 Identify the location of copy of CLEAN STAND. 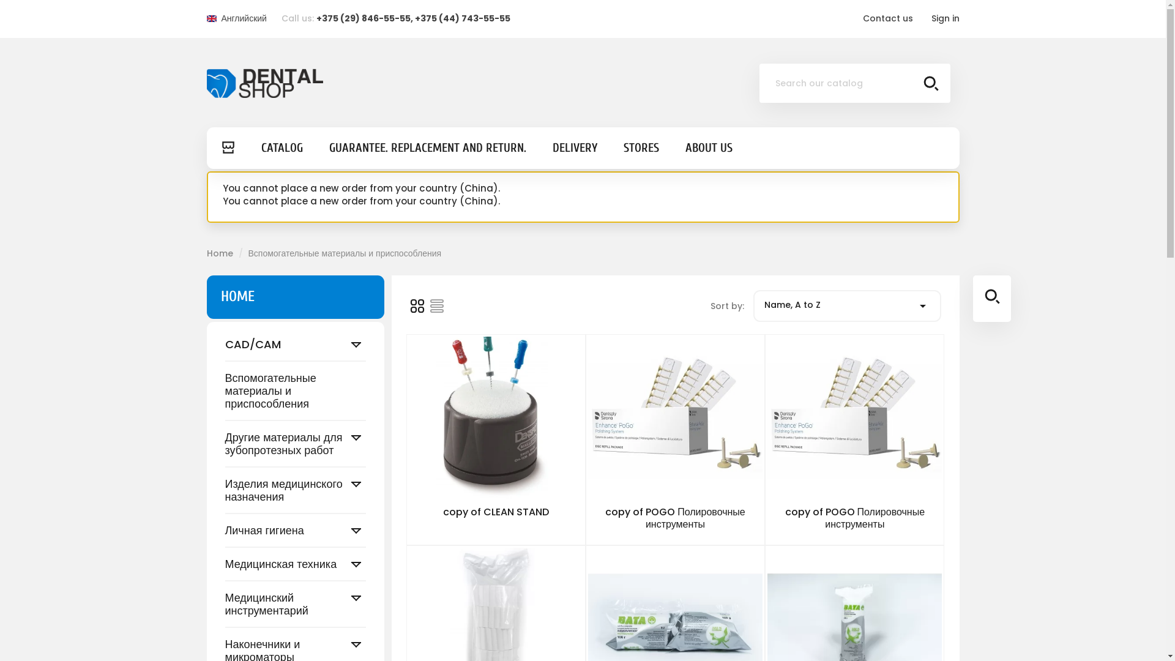
(496, 512).